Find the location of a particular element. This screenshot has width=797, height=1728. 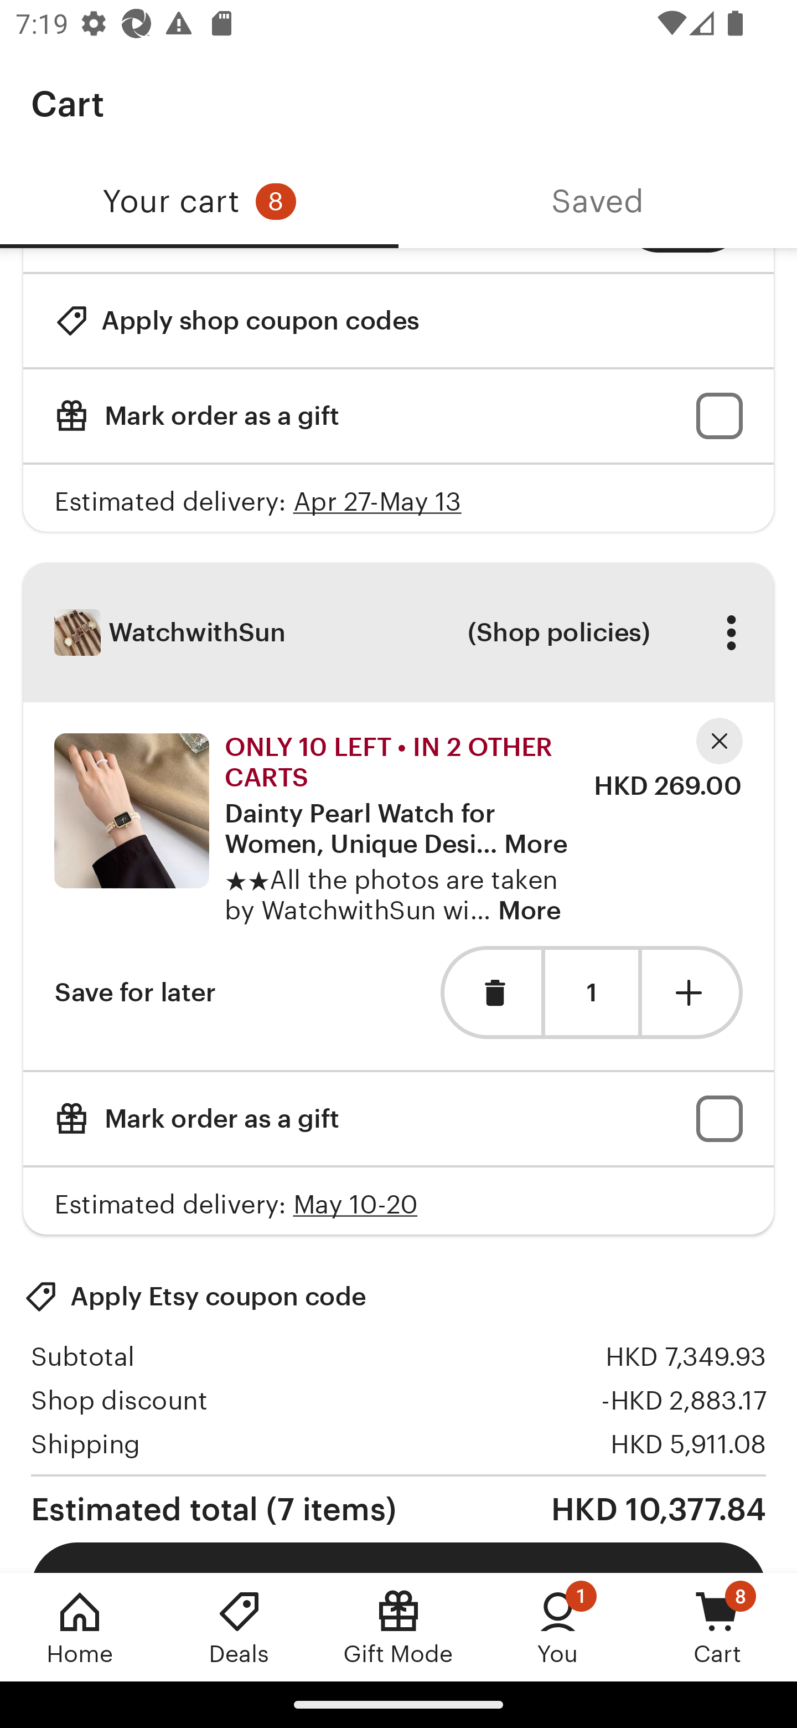

Apply shop coupon codes is located at coordinates (237, 320).